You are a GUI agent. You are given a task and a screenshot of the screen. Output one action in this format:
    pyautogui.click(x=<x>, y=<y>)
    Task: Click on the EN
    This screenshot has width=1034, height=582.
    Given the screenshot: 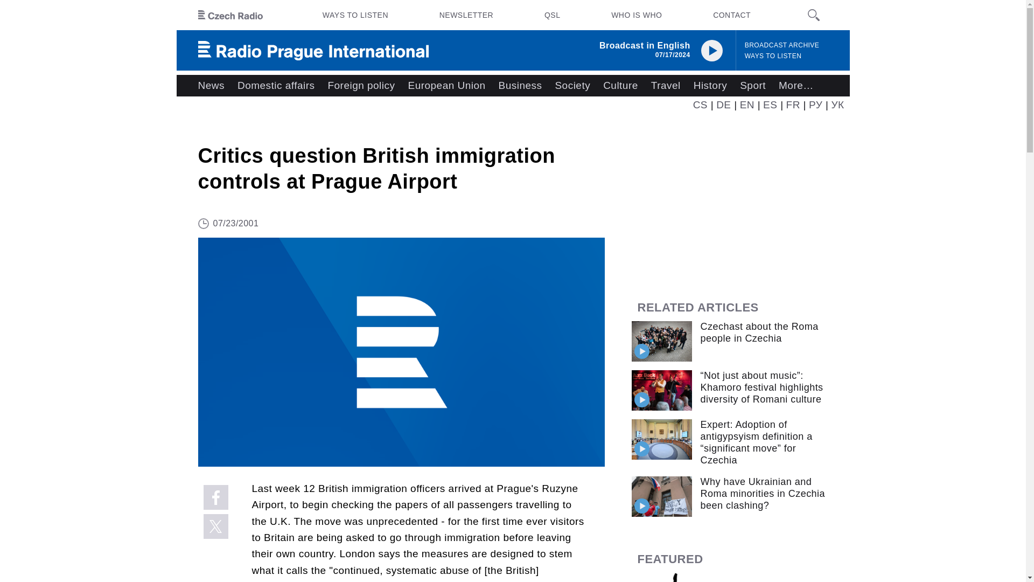 What is the action you would take?
    pyautogui.click(x=747, y=105)
    